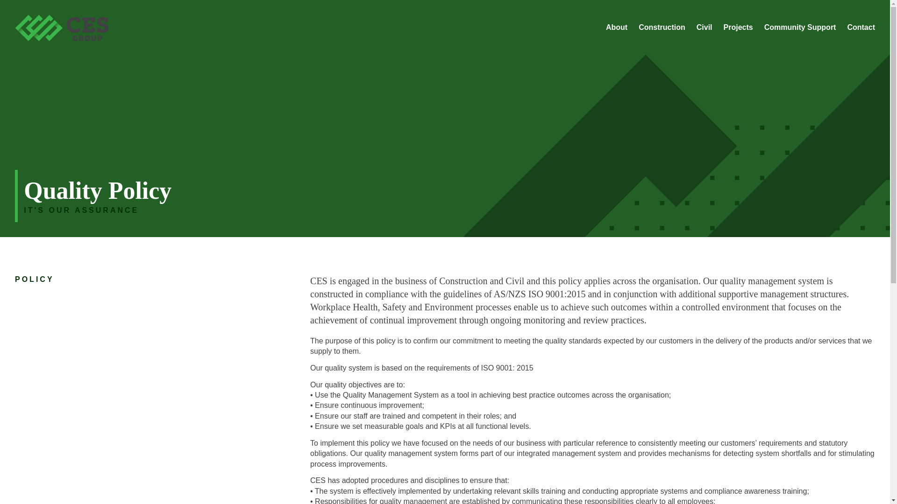 The width and height of the screenshot is (897, 504). I want to click on Contact, so click(861, 27).